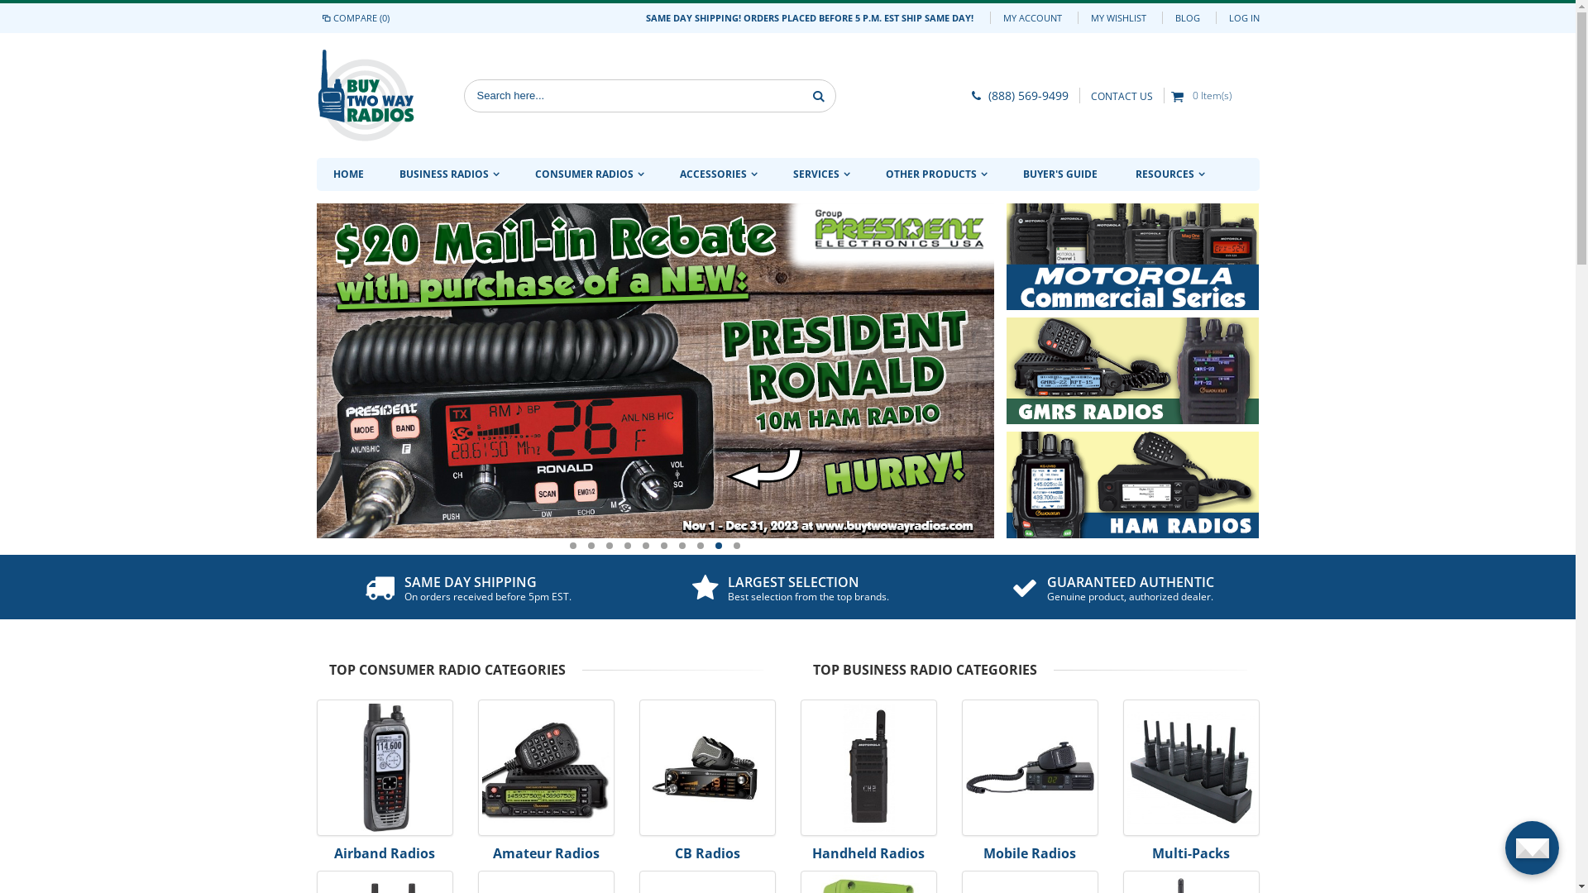  What do you see at coordinates (384, 709) in the screenshot?
I see `Airband Radios` at bounding box center [384, 709].